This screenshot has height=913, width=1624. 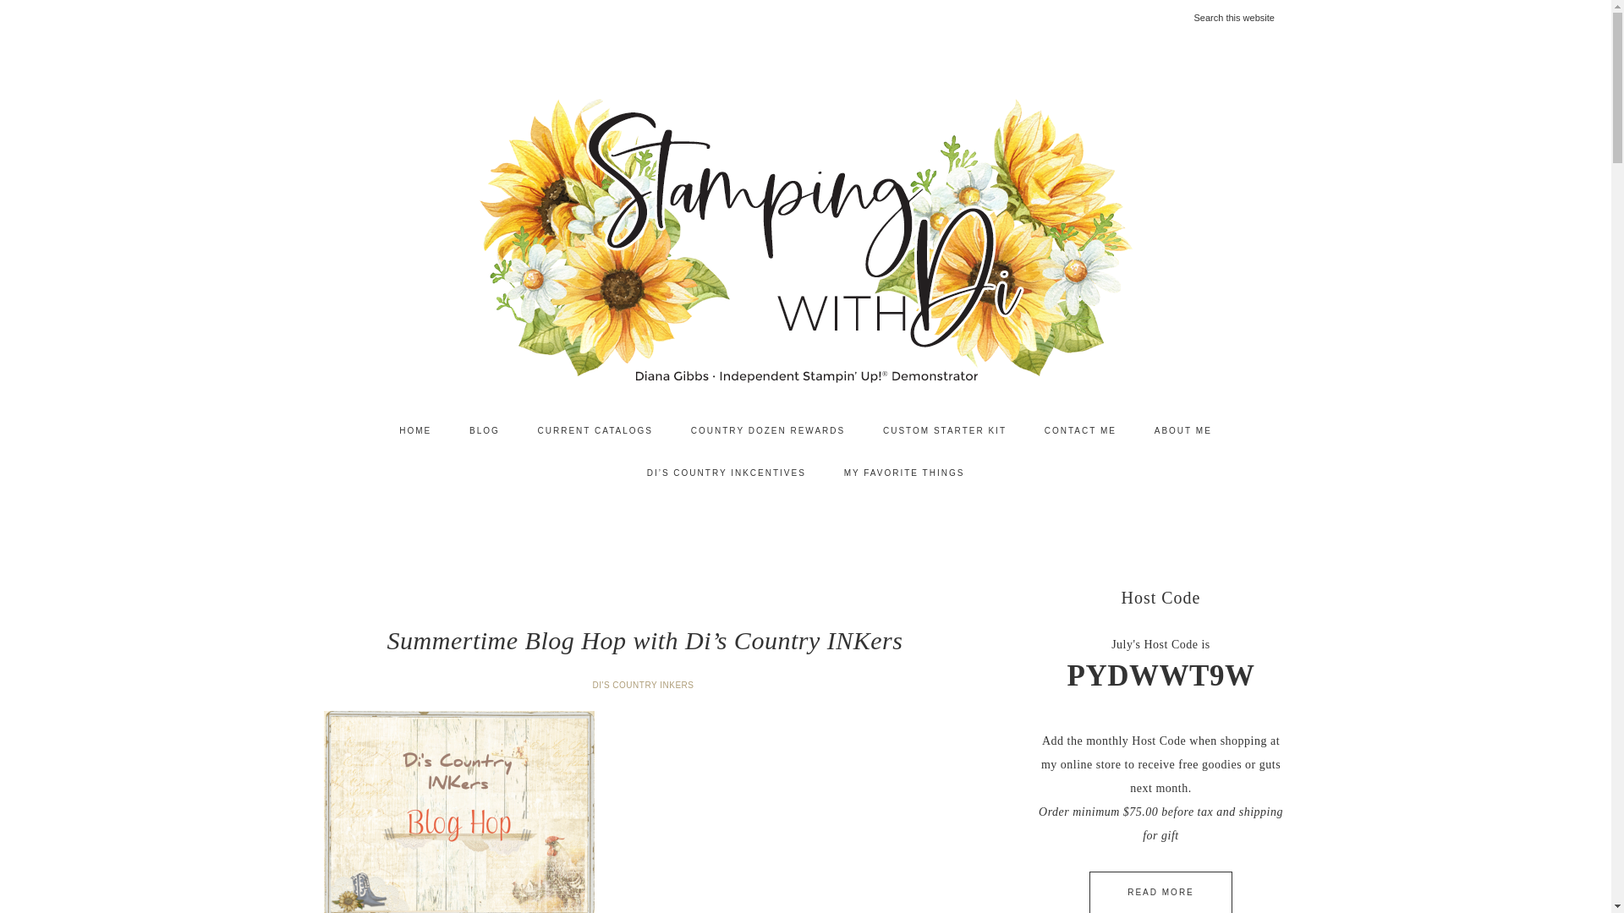 What do you see at coordinates (414, 430) in the screenshot?
I see `HOME` at bounding box center [414, 430].